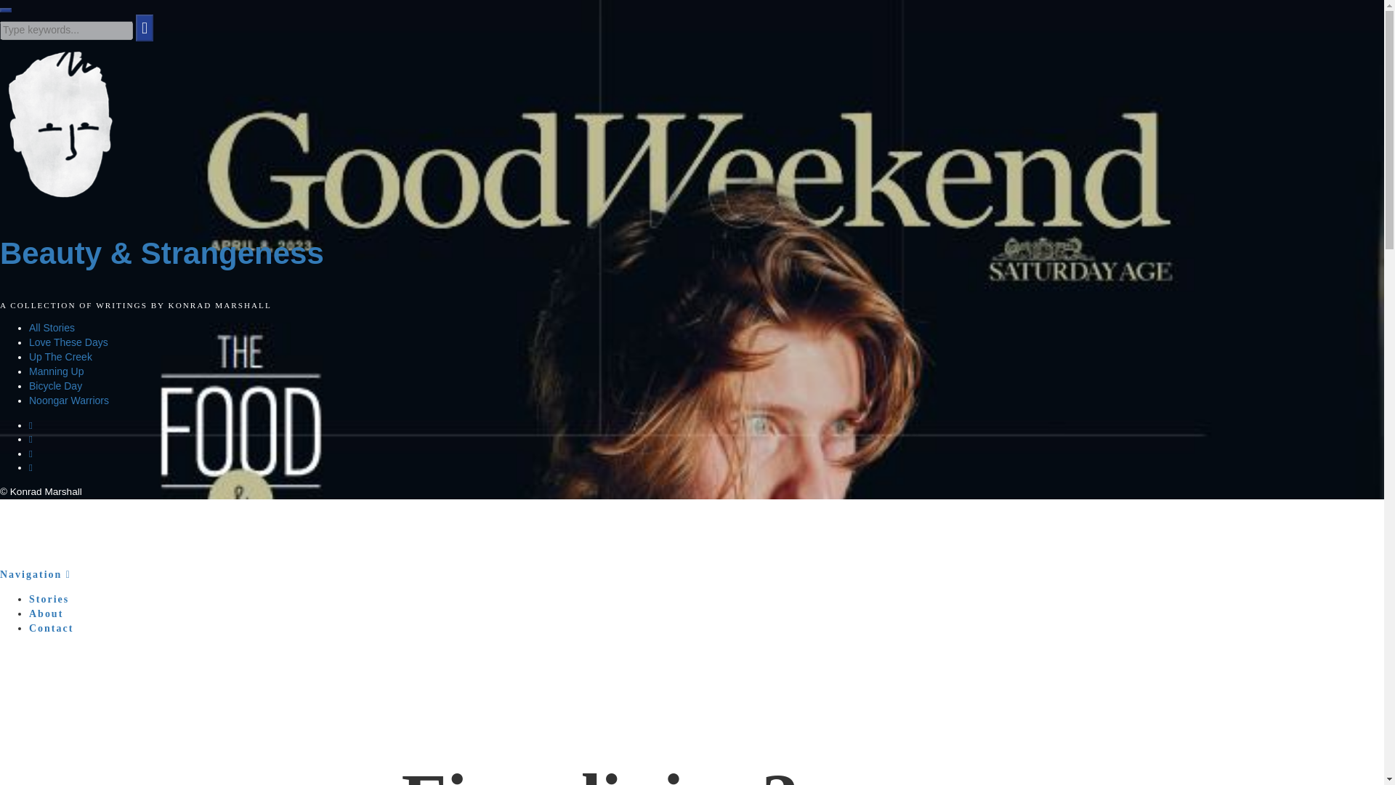 The width and height of the screenshot is (1395, 785). Describe the element at coordinates (35, 574) in the screenshot. I see `Navigation` at that location.